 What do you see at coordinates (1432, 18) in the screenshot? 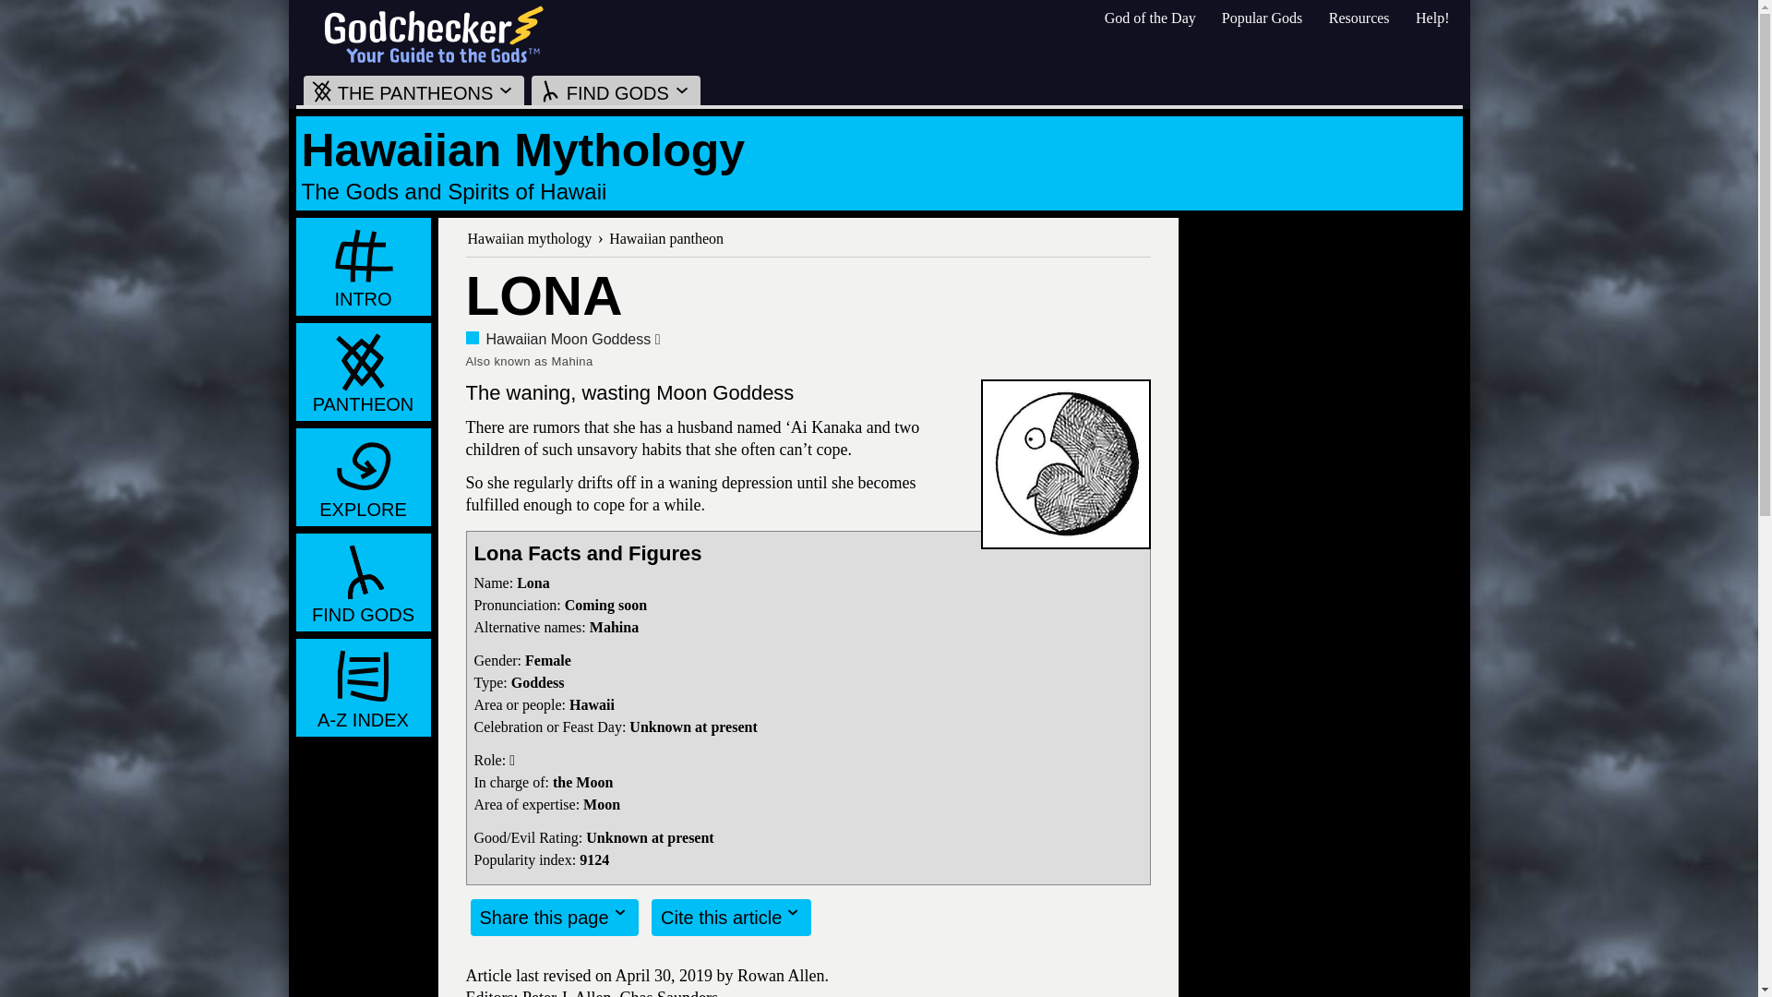
I see `Help!` at bounding box center [1432, 18].